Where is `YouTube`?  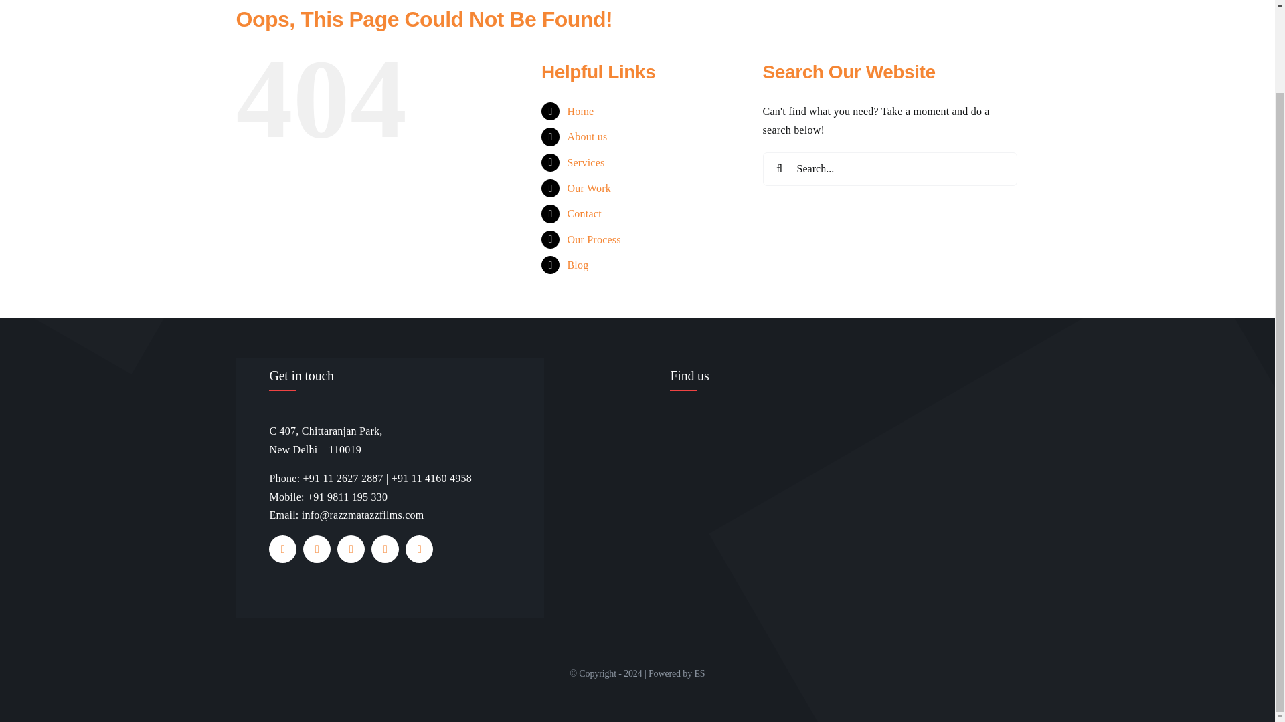
YouTube is located at coordinates (384, 550).